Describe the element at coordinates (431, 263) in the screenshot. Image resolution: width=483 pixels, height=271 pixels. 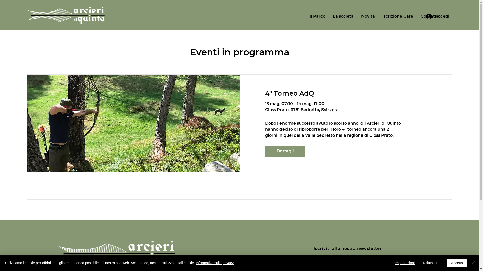
I see `Rifiuta tutti` at that location.